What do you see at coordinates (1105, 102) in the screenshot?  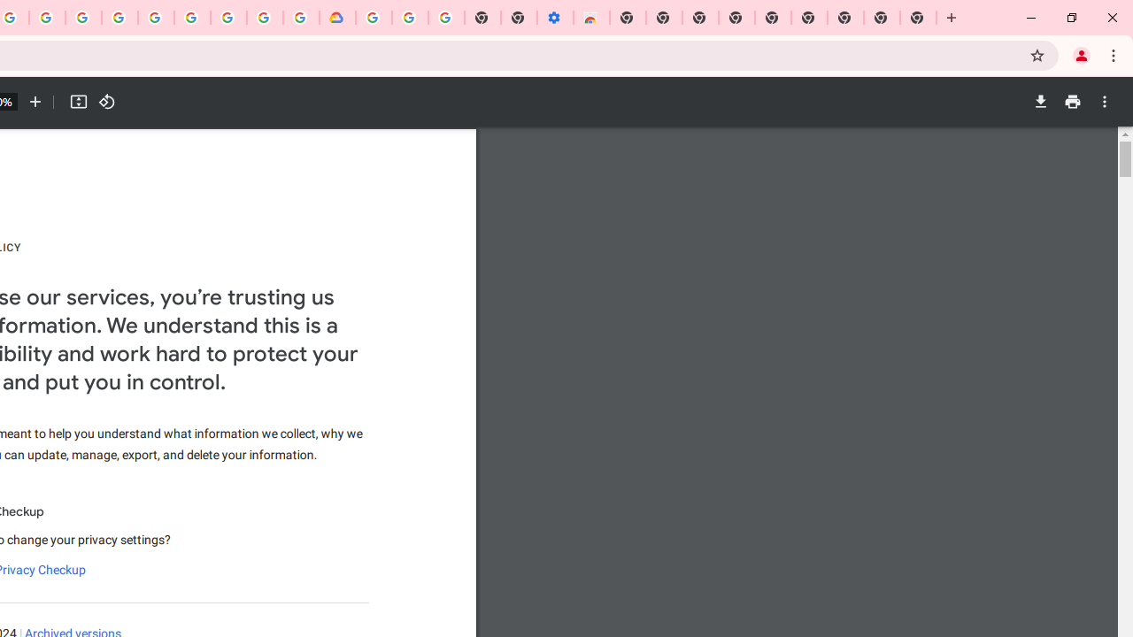 I see `More actions` at bounding box center [1105, 102].